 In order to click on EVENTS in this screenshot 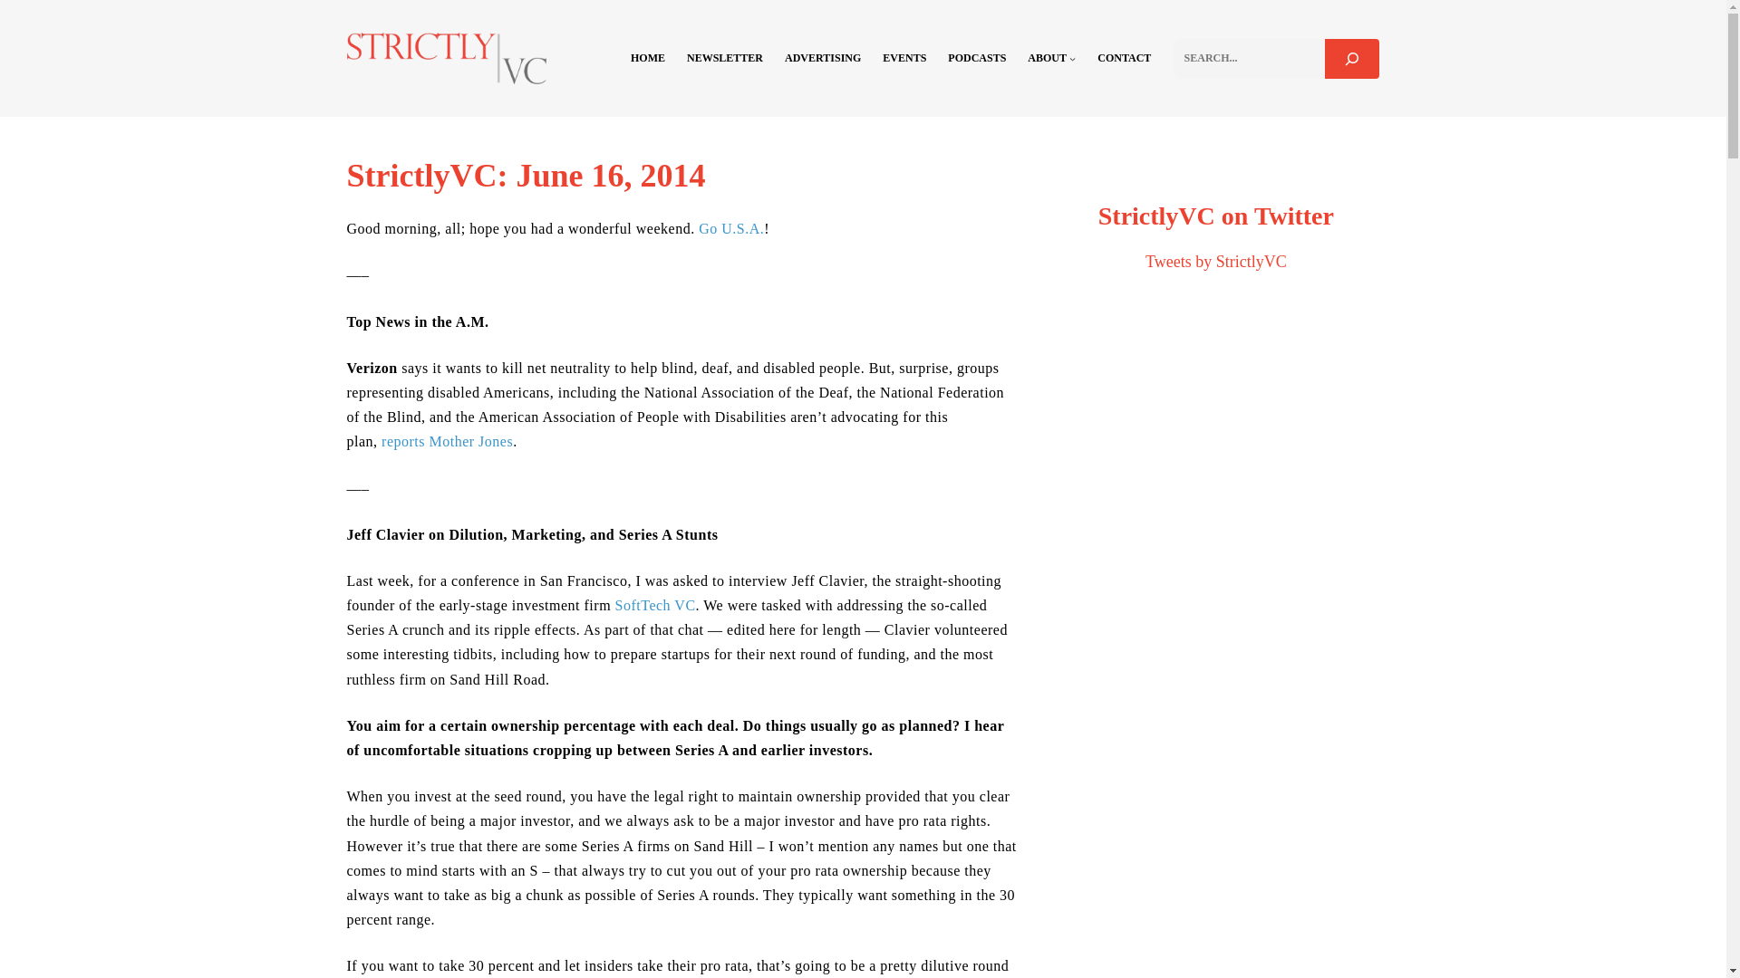, I will do `click(904, 58)`.